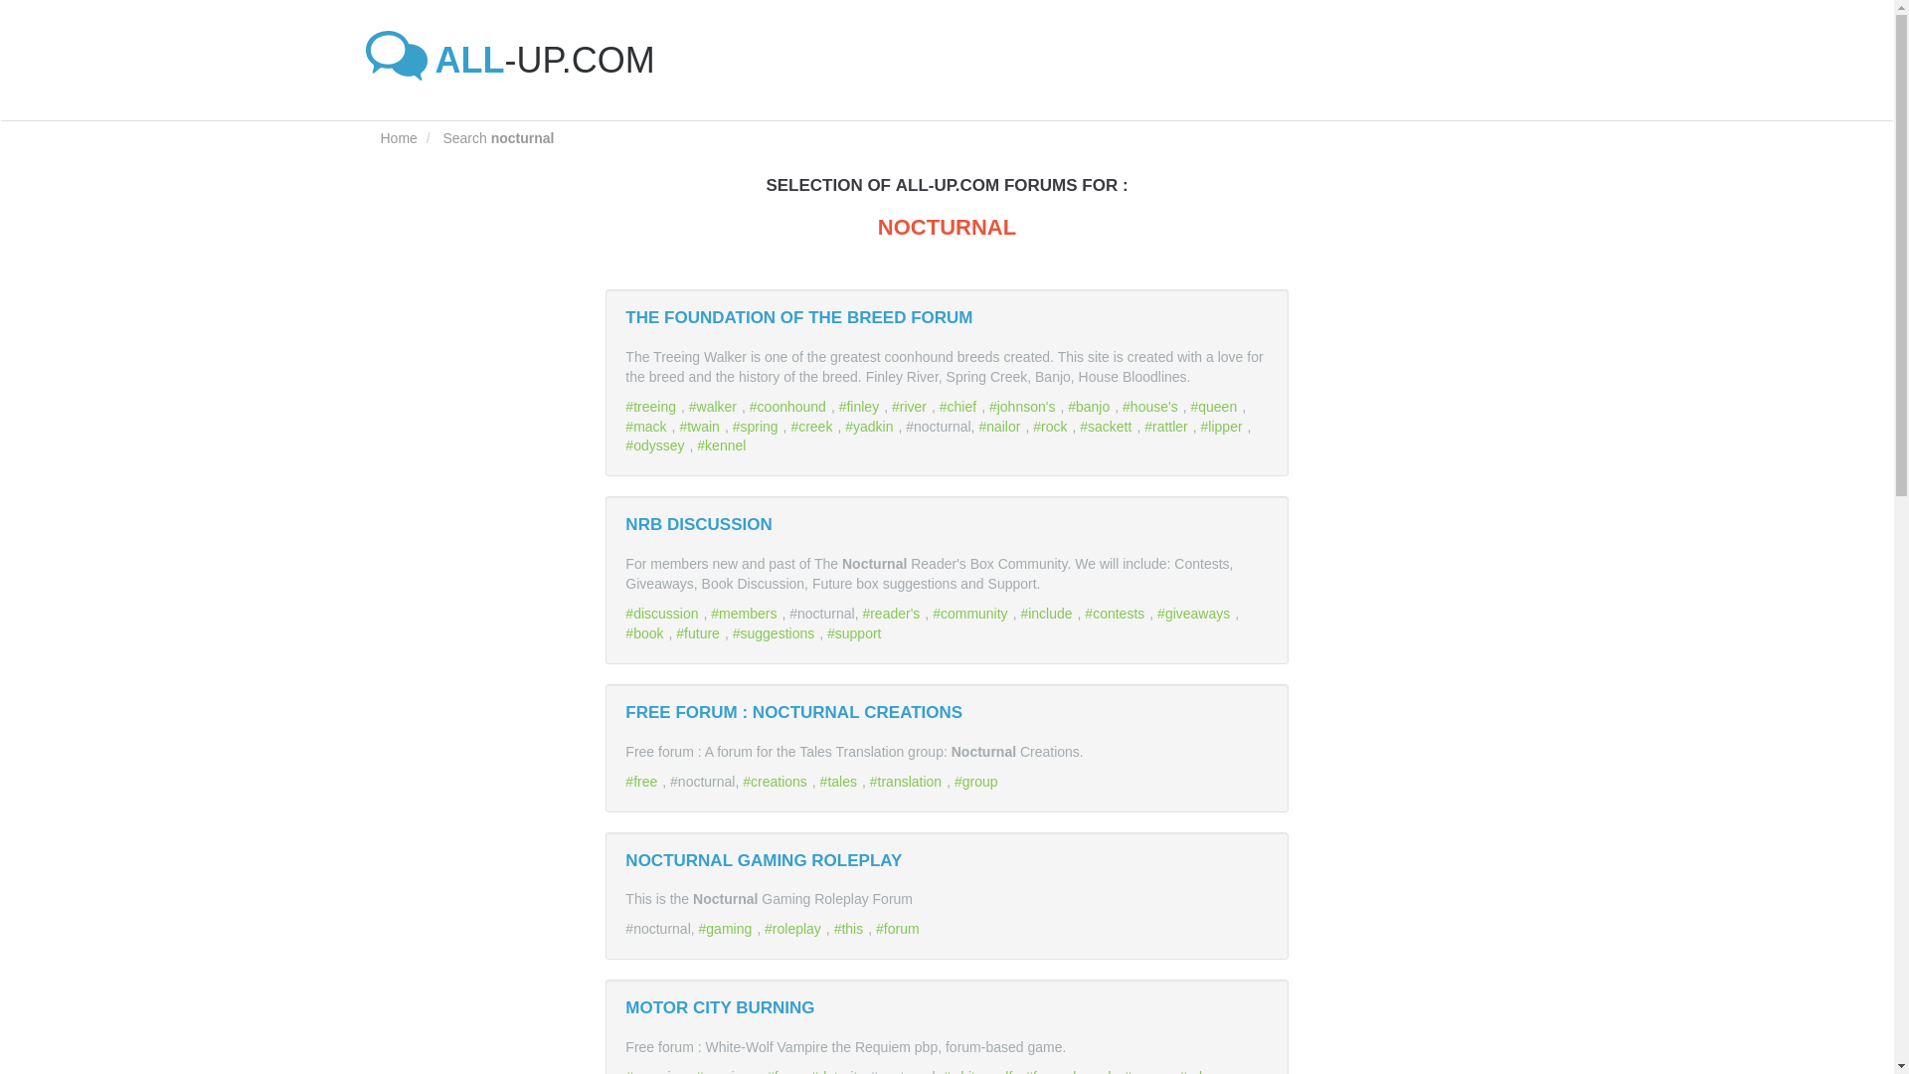 Image resolution: width=1909 pixels, height=1074 pixels. Describe the element at coordinates (789, 406) in the screenshot. I see `coonhound` at that location.